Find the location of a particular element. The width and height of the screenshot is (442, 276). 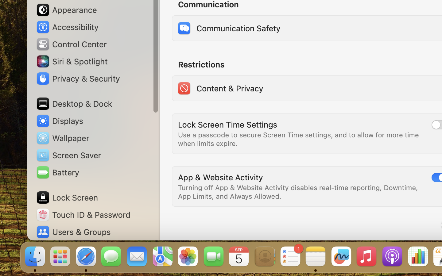

Use a passcode to secure Screen Time settings, and to allow for more time when limits expire. is located at coordinates (300, 139).